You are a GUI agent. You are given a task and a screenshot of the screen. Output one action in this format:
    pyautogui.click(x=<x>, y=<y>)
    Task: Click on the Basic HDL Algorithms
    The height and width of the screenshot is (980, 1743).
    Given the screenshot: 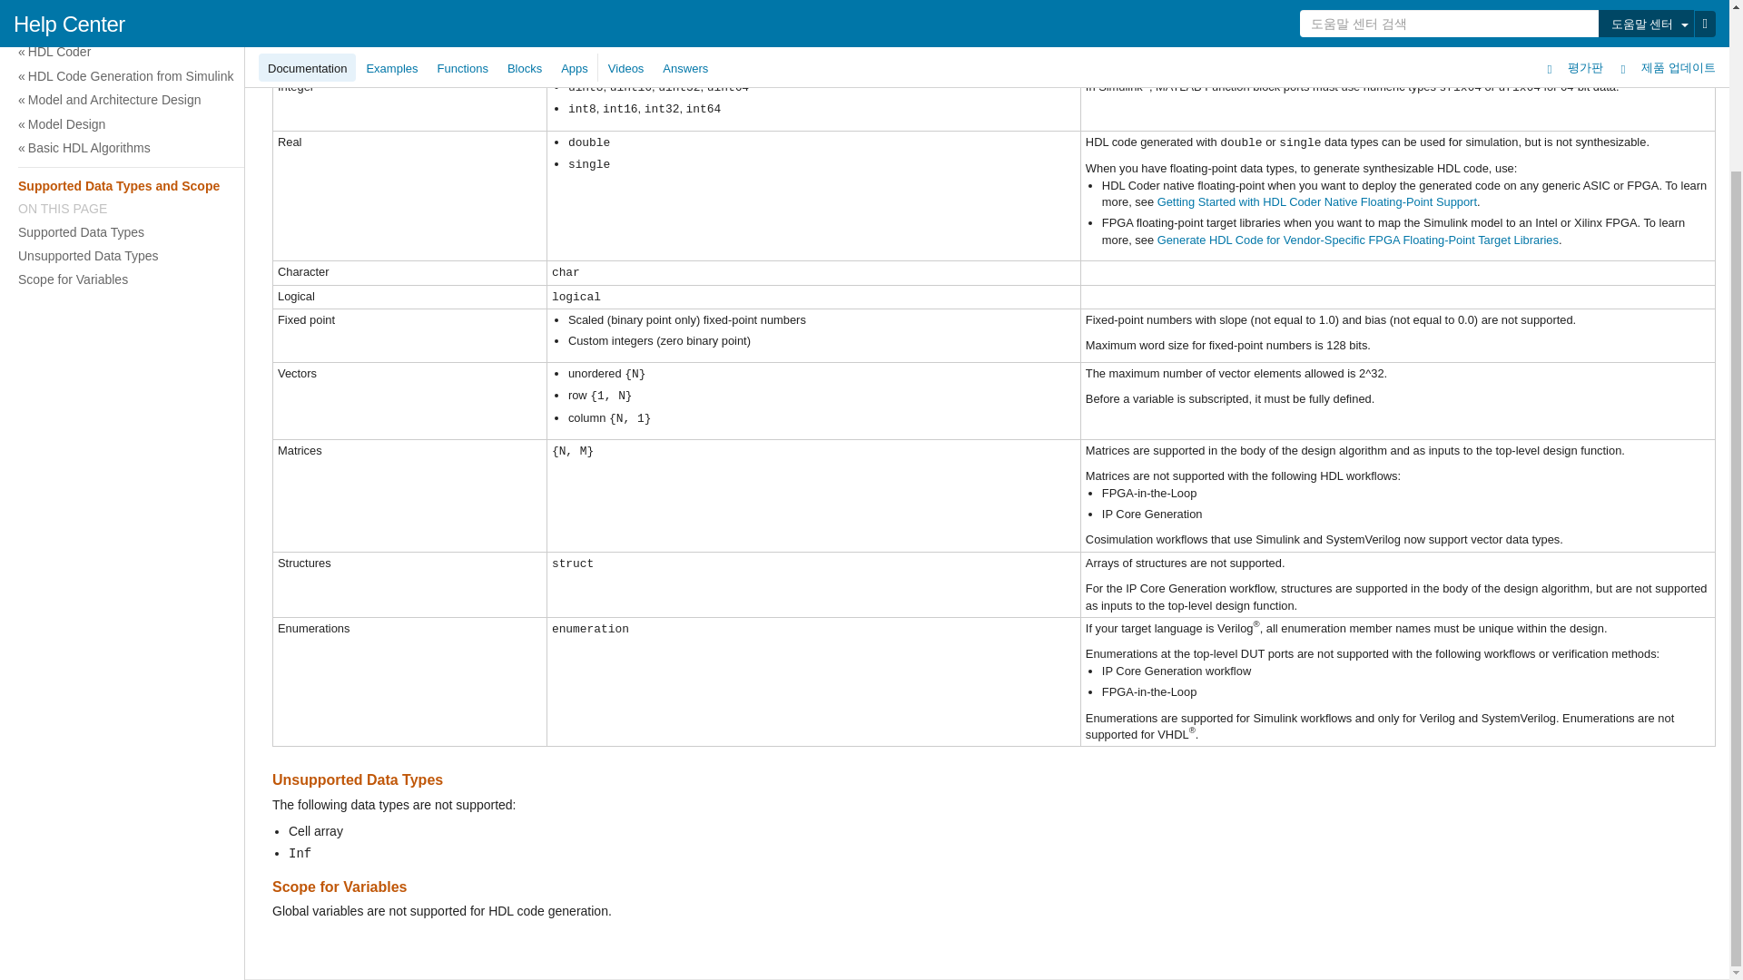 What is the action you would take?
    pyautogui.click(x=862, y=148)
    